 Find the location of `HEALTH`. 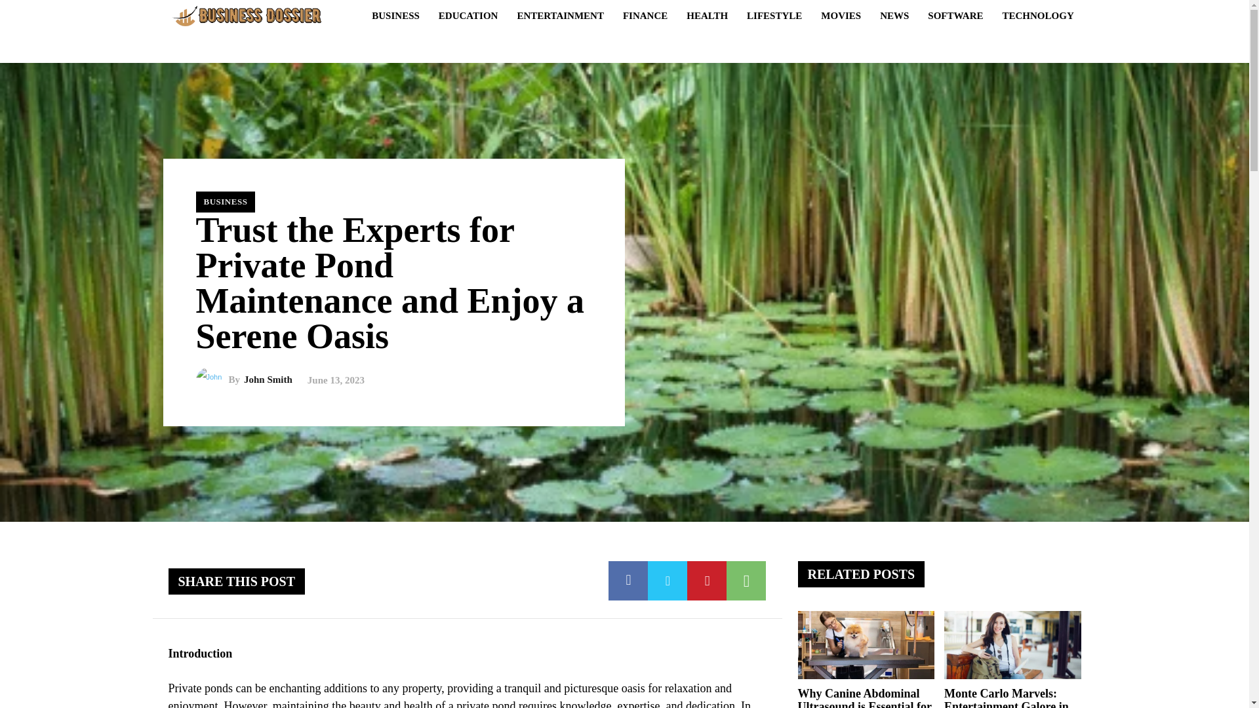

HEALTH is located at coordinates (707, 15).